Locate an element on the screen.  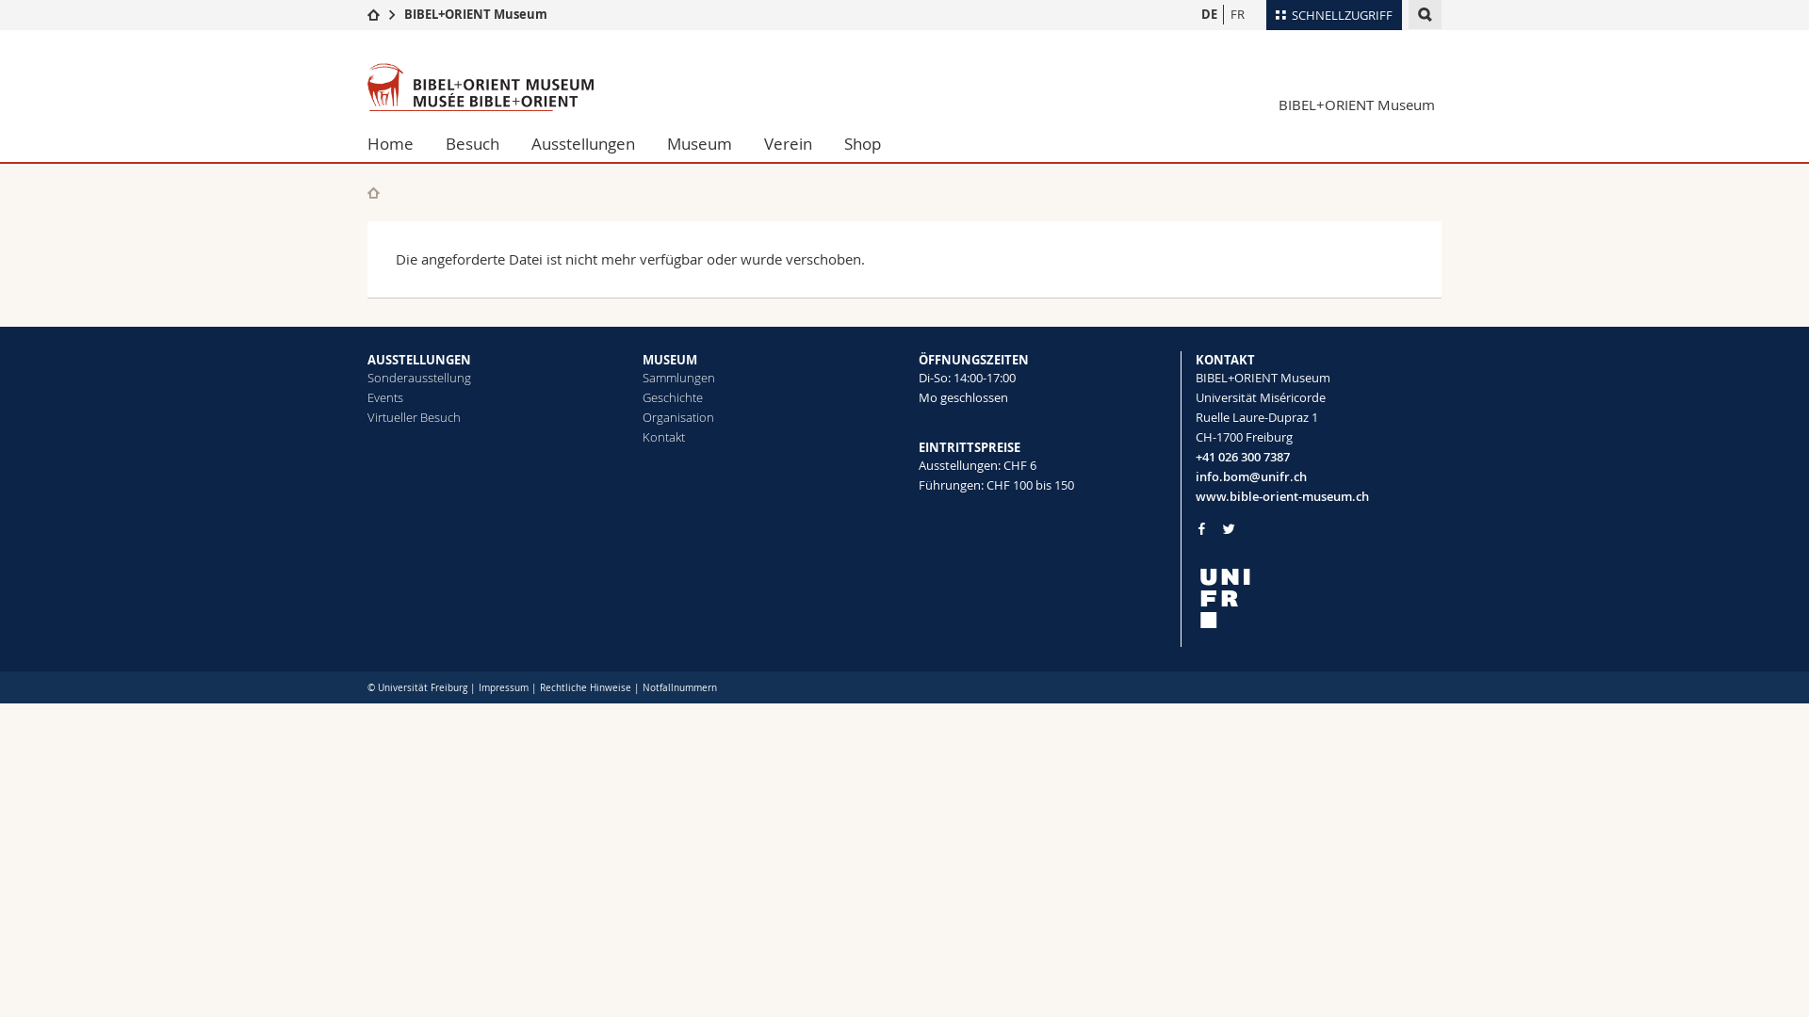
Geschichte is located at coordinates (673, 397).